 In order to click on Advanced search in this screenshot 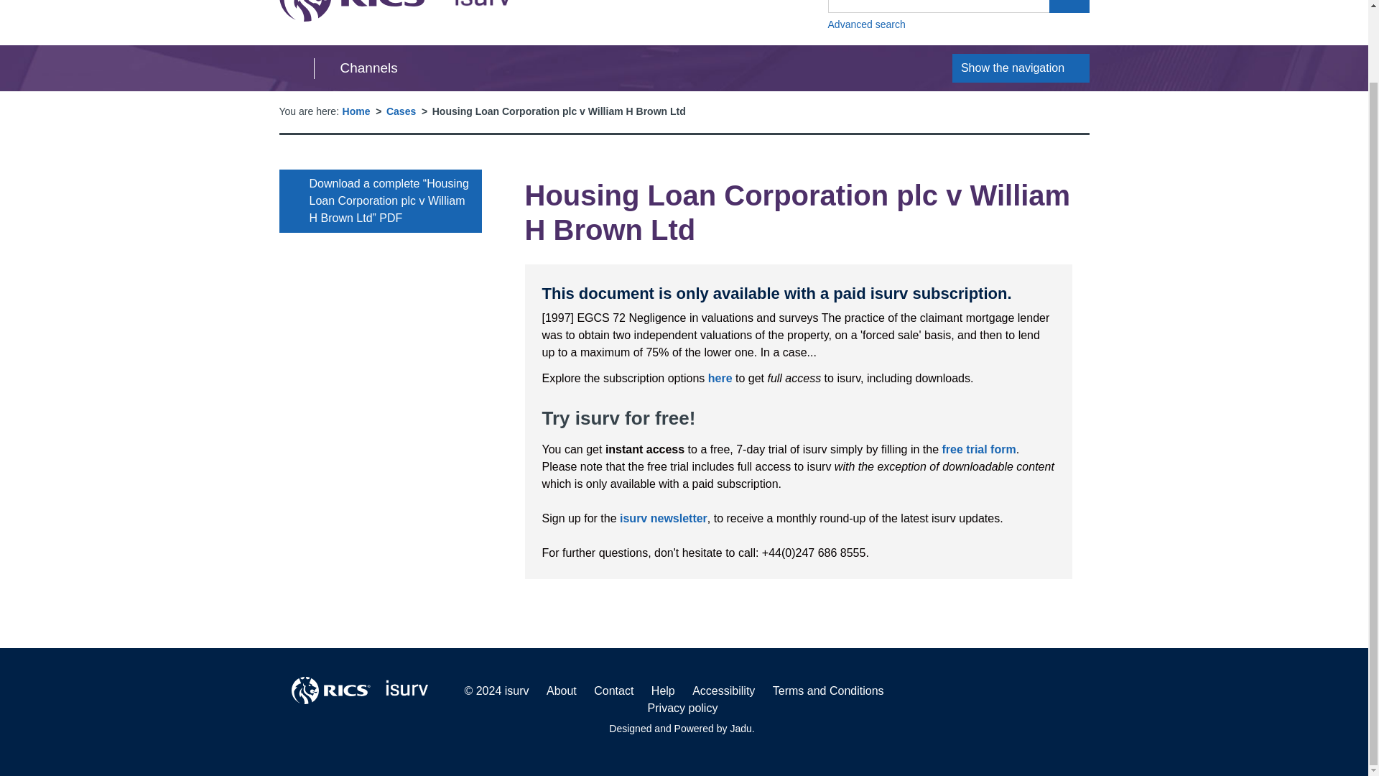, I will do `click(1021, 68)`.